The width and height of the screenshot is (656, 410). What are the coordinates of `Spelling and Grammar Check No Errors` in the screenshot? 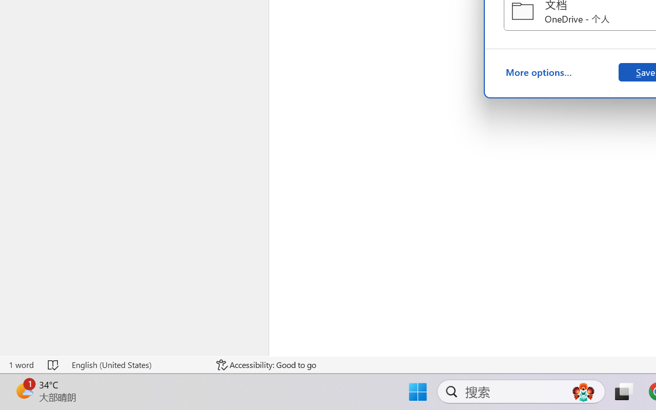 It's located at (54, 365).